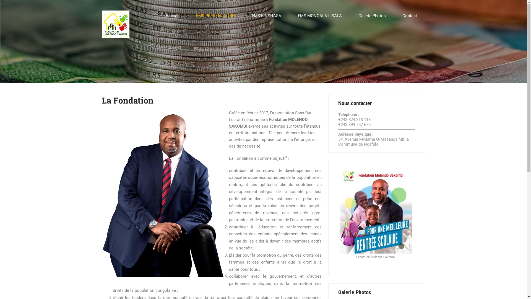  Describe the element at coordinates (409, 16) in the screenshot. I see `Contact` at that location.